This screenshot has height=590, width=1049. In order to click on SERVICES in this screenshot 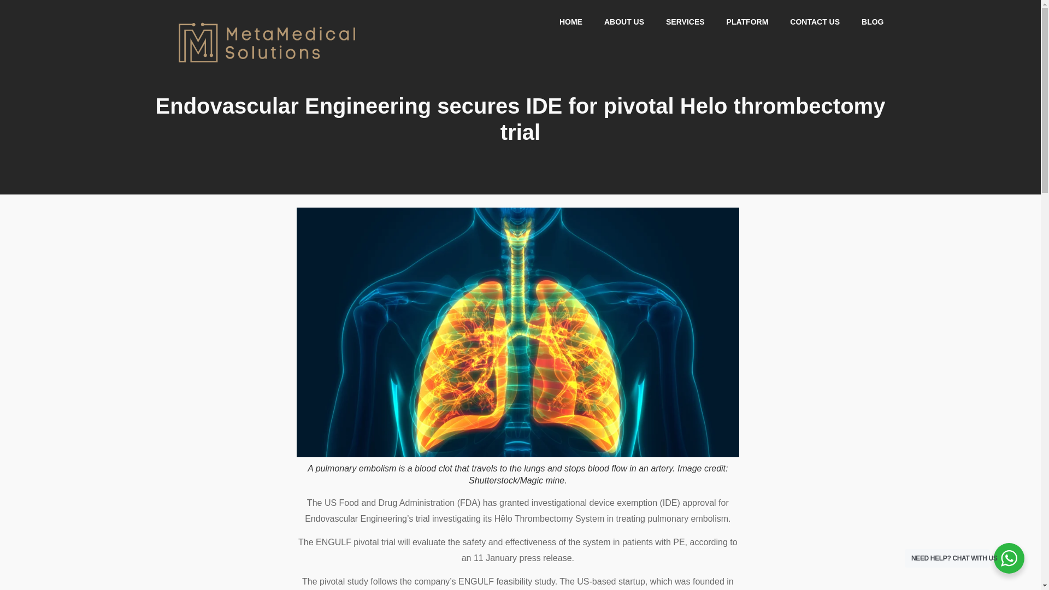, I will do `click(685, 22)`.